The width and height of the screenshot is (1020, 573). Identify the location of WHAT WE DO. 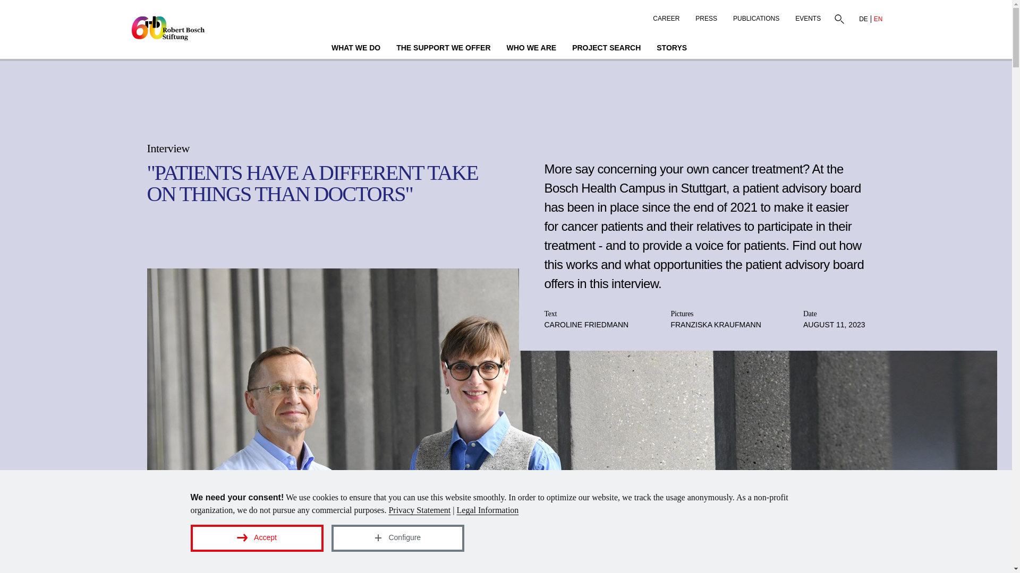
(356, 49).